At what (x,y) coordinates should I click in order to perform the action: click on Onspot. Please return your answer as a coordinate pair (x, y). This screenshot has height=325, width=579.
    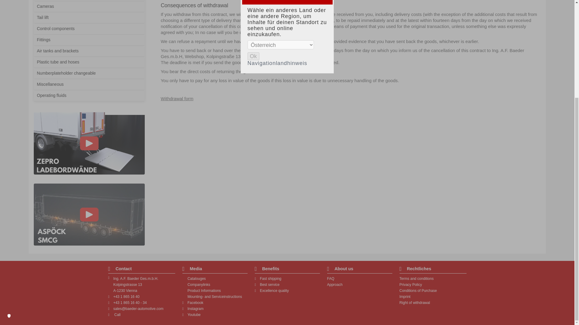
    Looking at the image, I should click on (89, 1).